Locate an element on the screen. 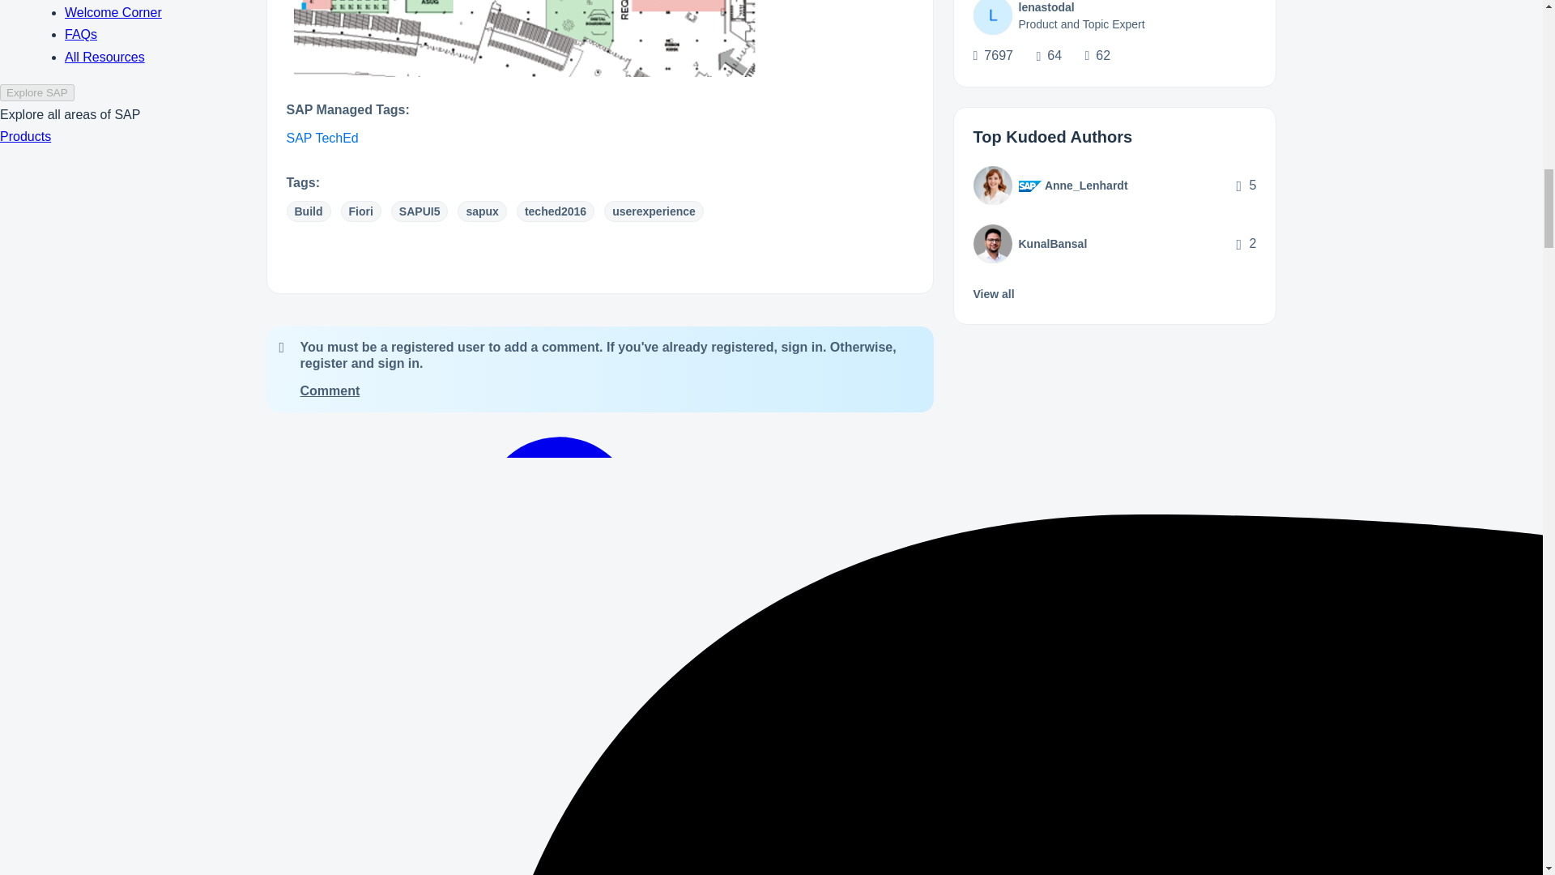 The width and height of the screenshot is (1555, 875). Fiori is located at coordinates (360, 211).